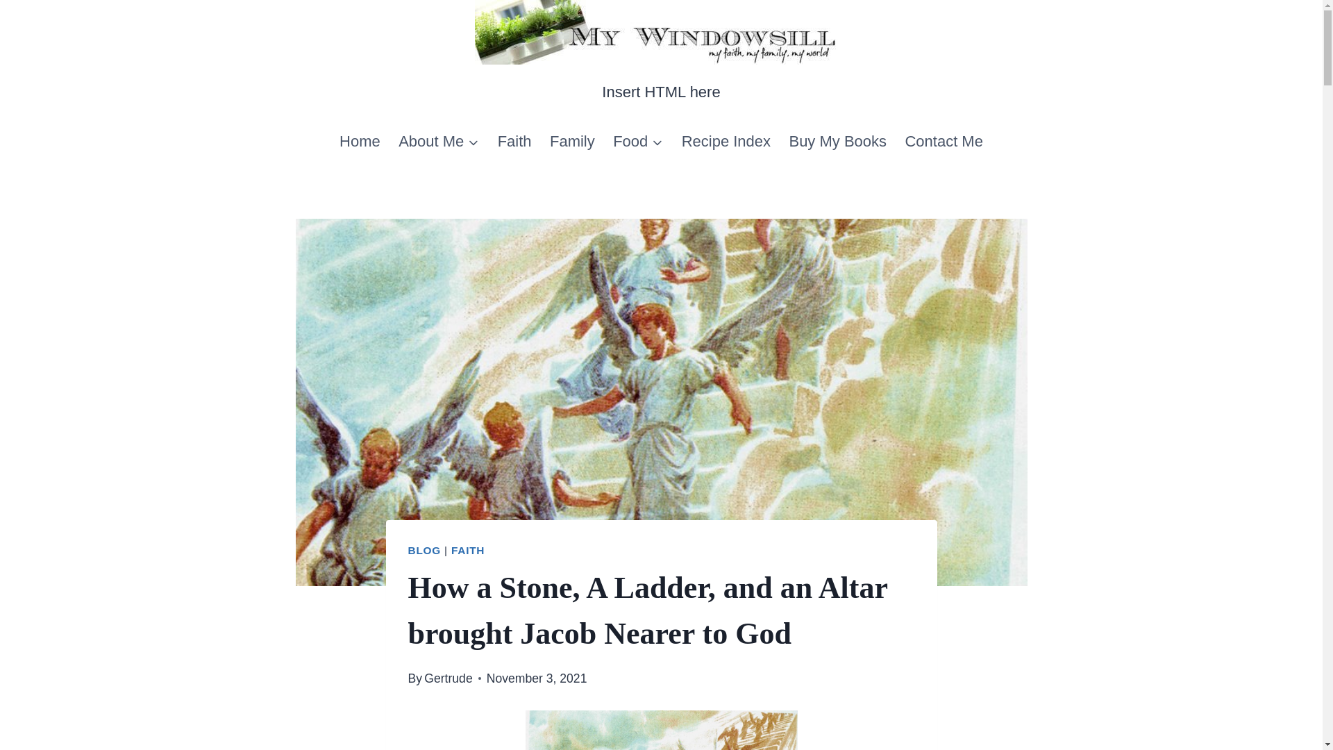  Describe the element at coordinates (837, 142) in the screenshot. I see `Buy My Books` at that location.